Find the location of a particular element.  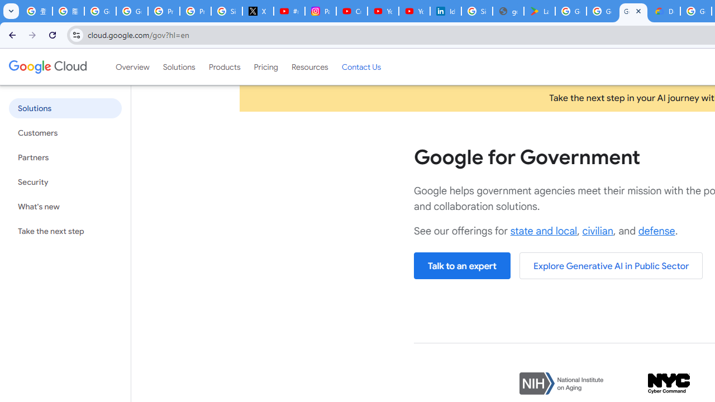

YouTube Culture & Trends - YouTube Top 10, 2021 is located at coordinates (414, 11).